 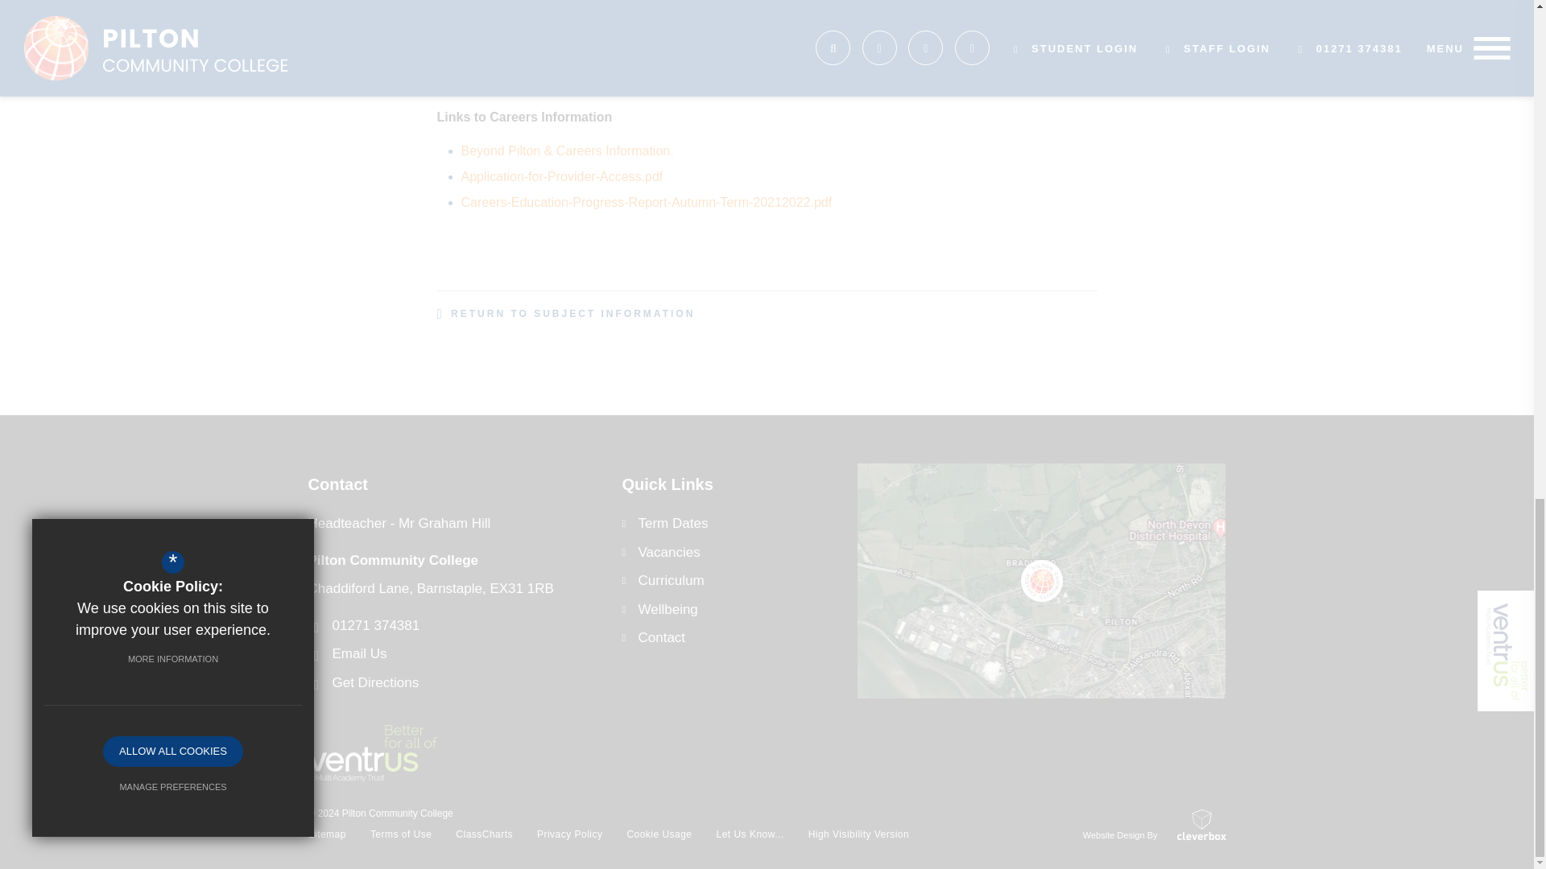 What do you see at coordinates (565, 314) in the screenshot?
I see `Return to Subject Information` at bounding box center [565, 314].